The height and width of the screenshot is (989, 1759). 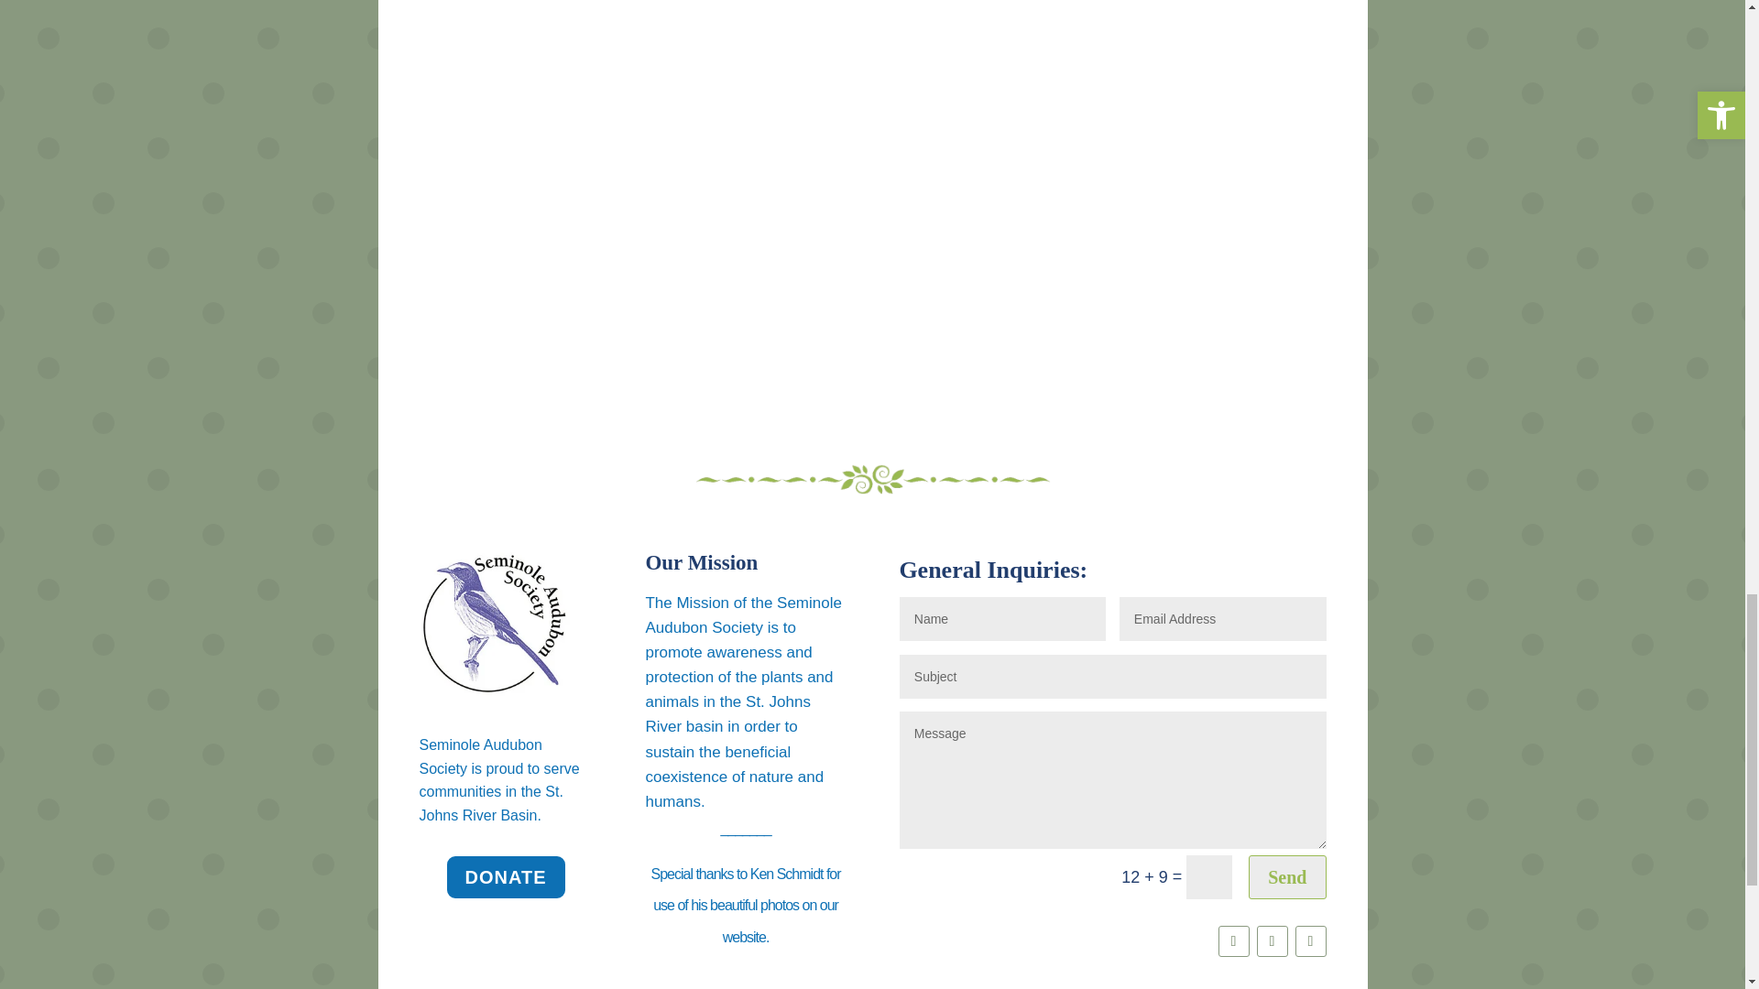 What do you see at coordinates (872, 480) in the screenshot?
I see `SAS-Boarder-GRN` at bounding box center [872, 480].